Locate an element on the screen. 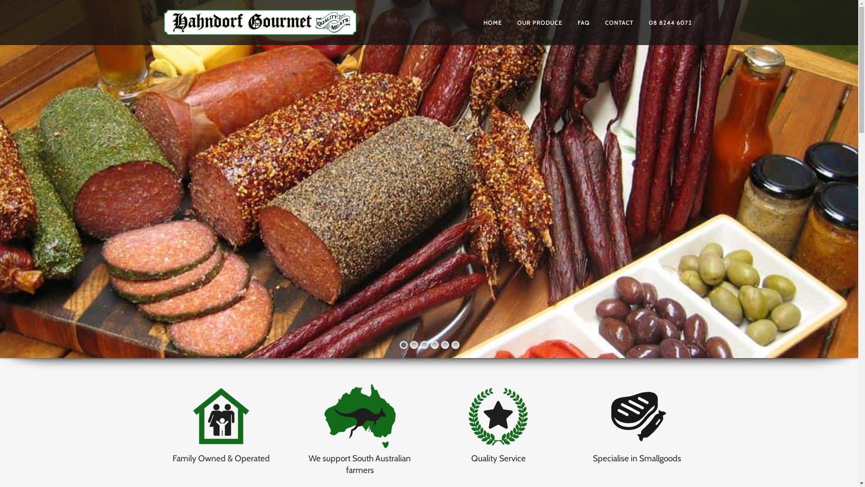 This screenshot has width=865, height=487. HOME is located at coordinates (493, 23).